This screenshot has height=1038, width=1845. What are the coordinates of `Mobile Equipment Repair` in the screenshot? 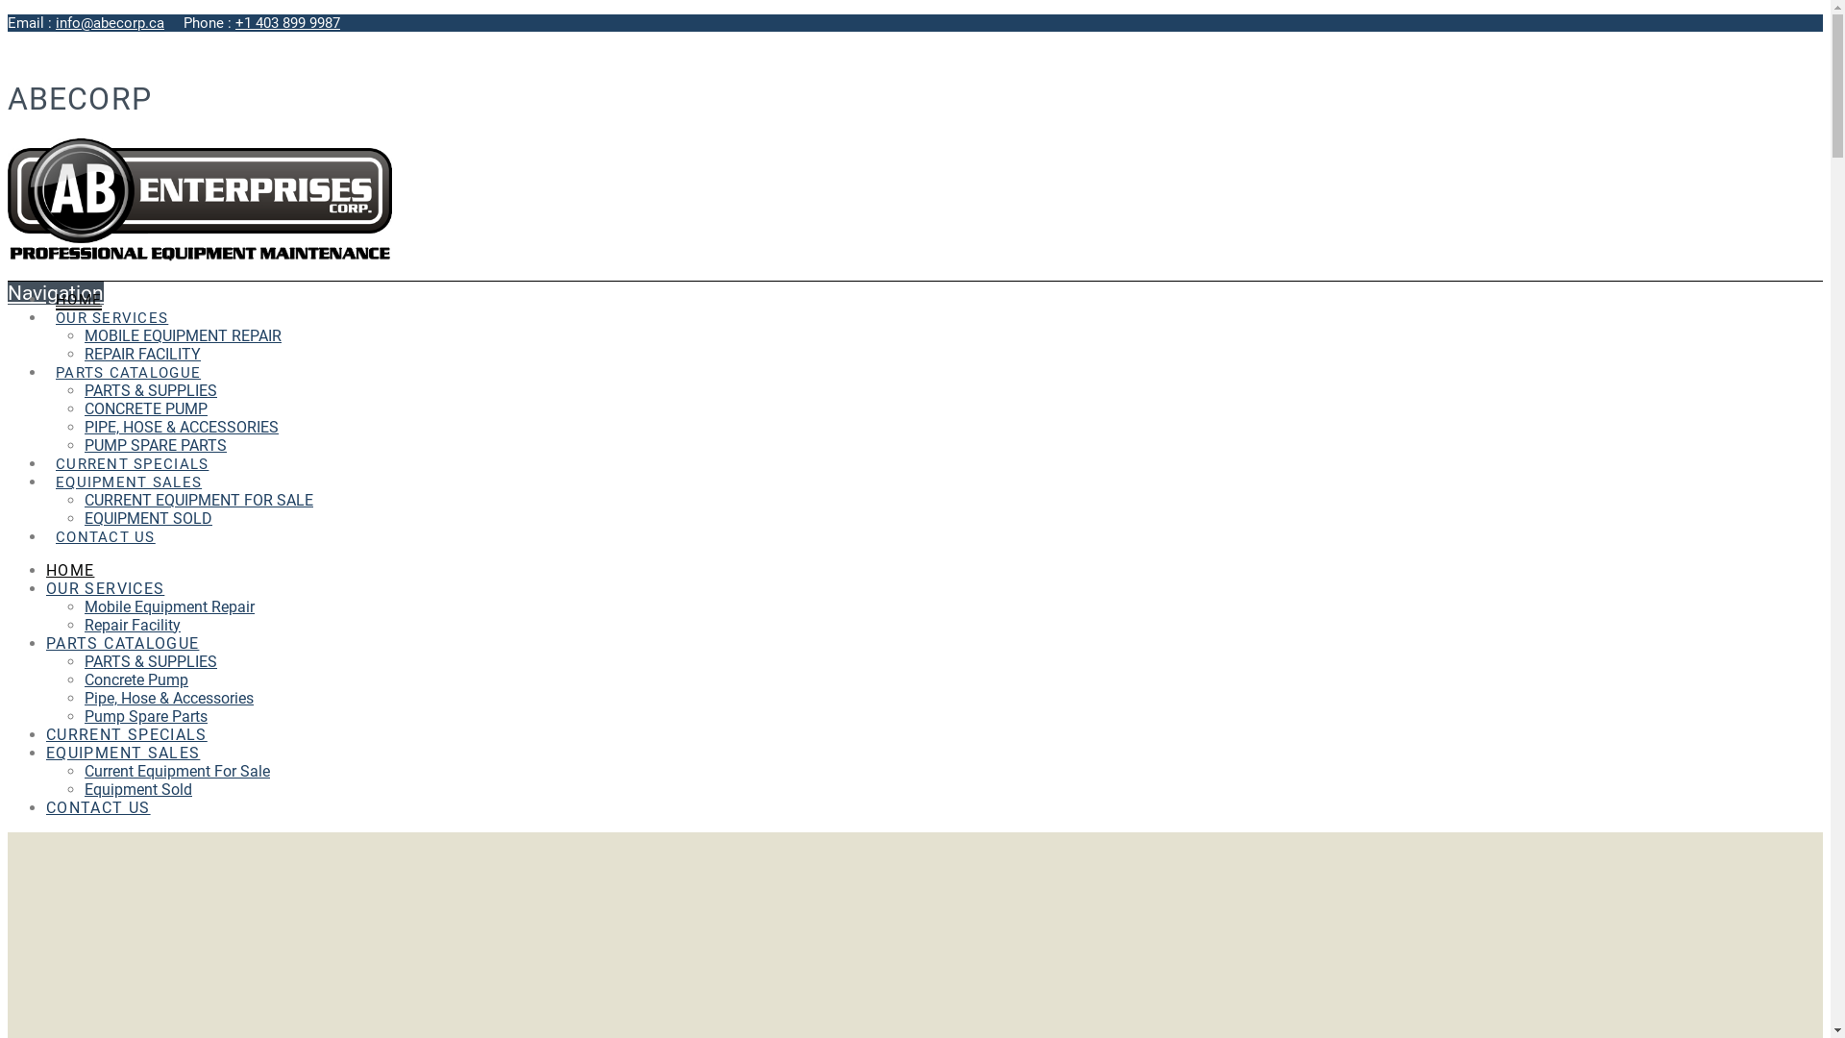 It's located at (169, 607).